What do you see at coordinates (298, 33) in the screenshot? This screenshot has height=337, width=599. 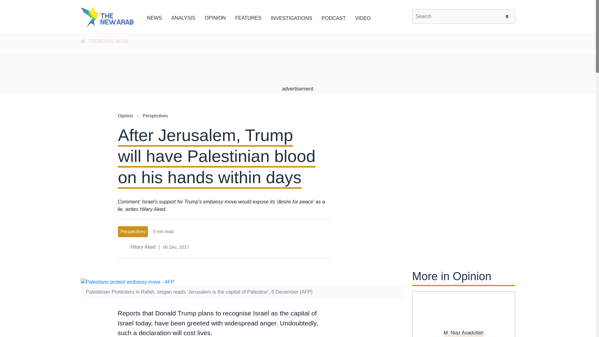 I see `Skip to main content` at bounding box center [298, 33].